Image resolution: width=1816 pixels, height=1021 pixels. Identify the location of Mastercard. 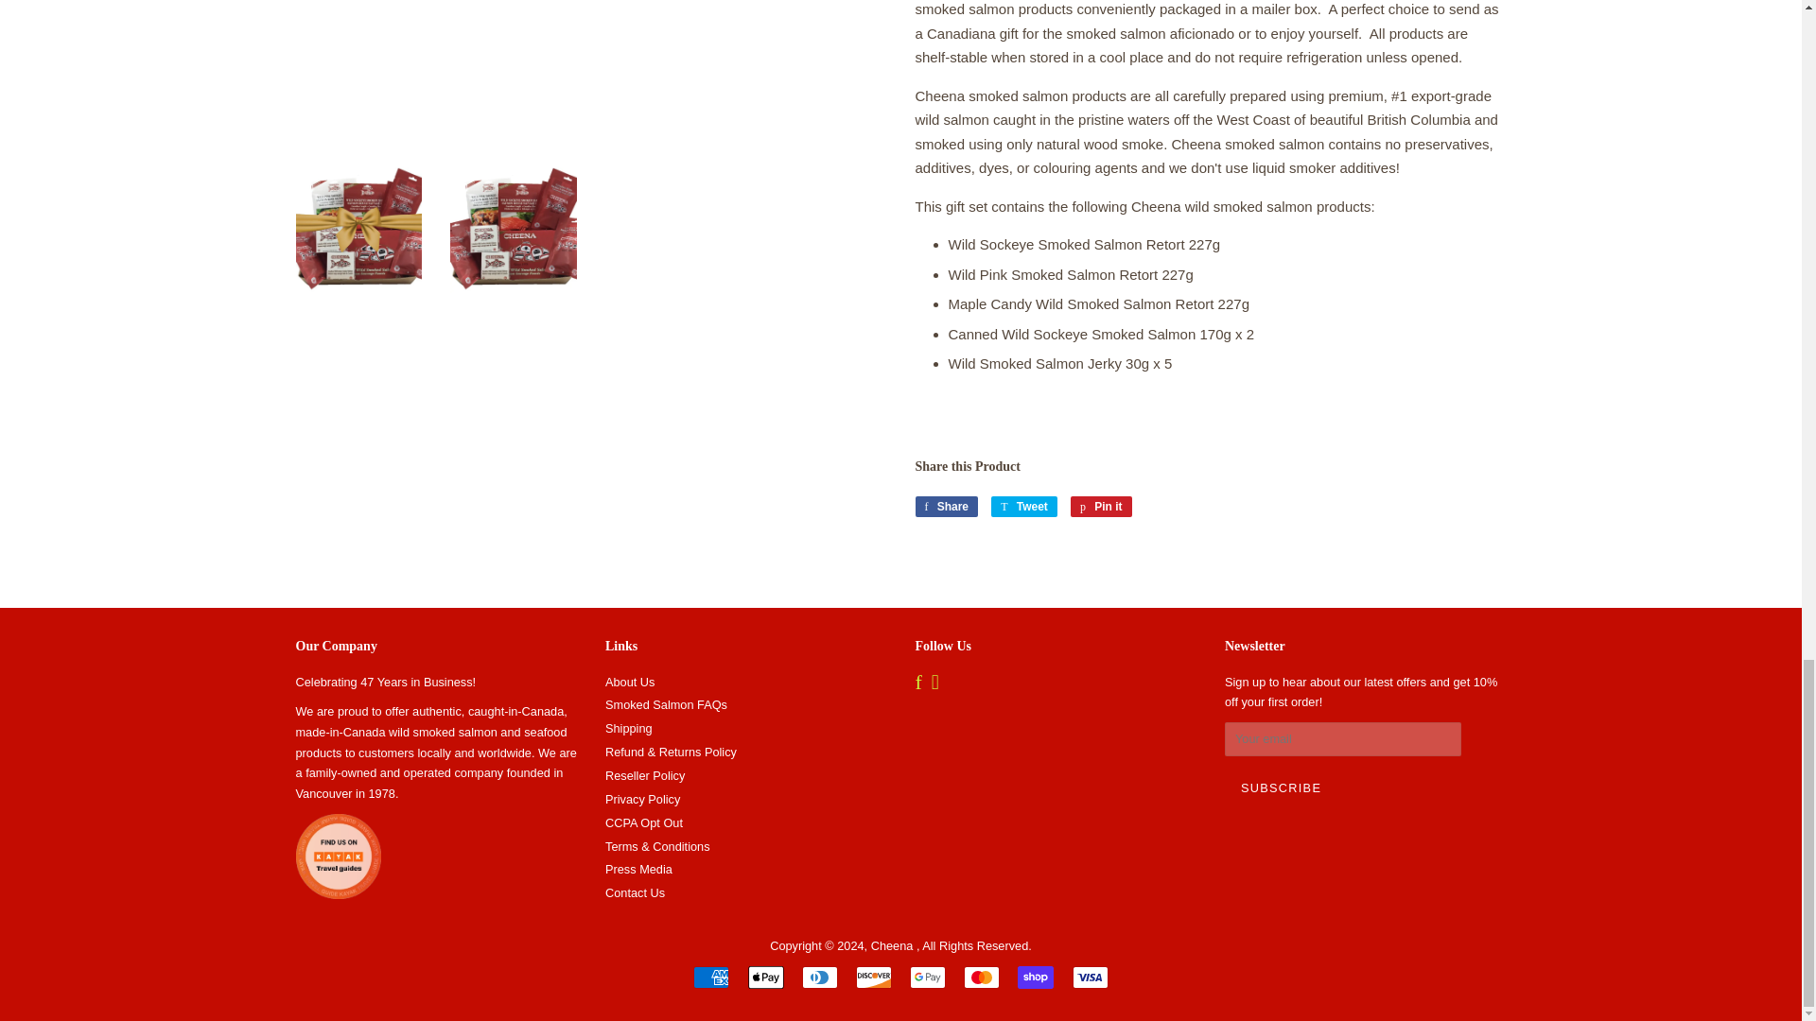
(982, 978).